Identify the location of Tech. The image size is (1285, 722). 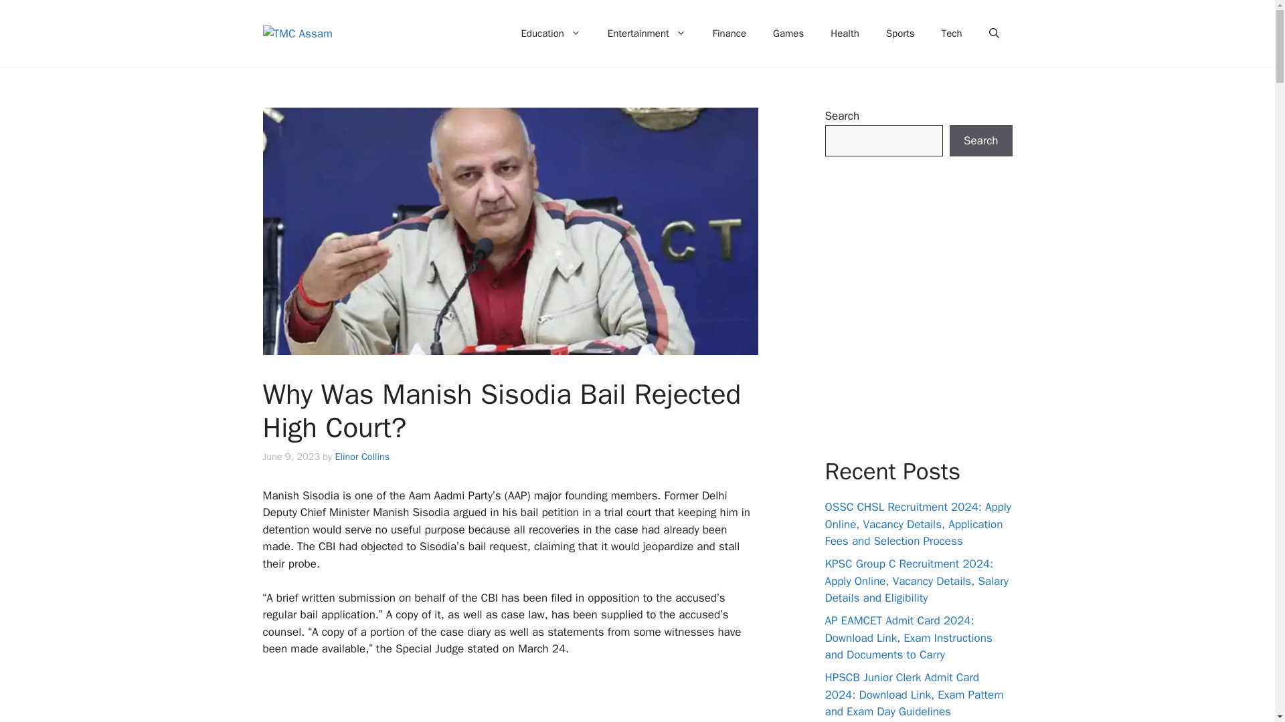
(952, 33).